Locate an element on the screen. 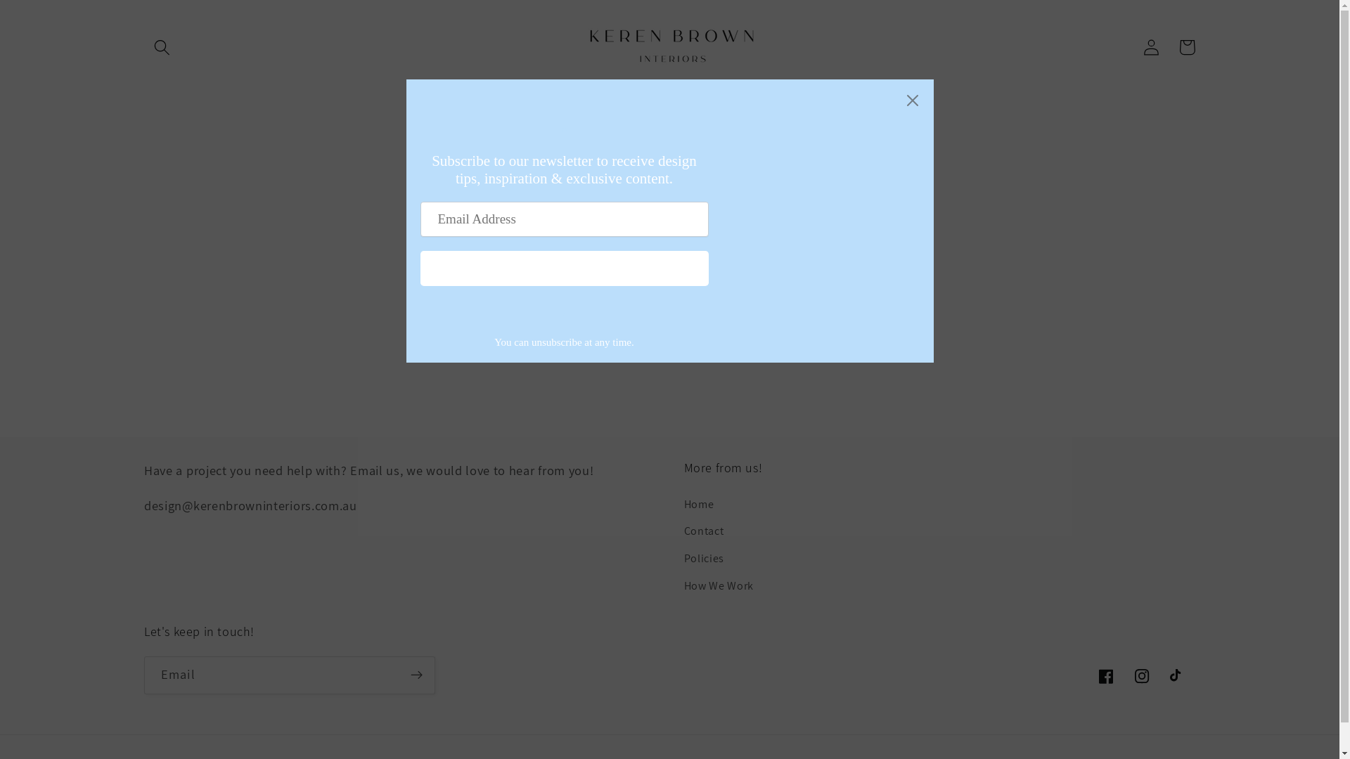 The height and width of the screenshot is (759, 1350). Policies is located at coordinates (704, 558).